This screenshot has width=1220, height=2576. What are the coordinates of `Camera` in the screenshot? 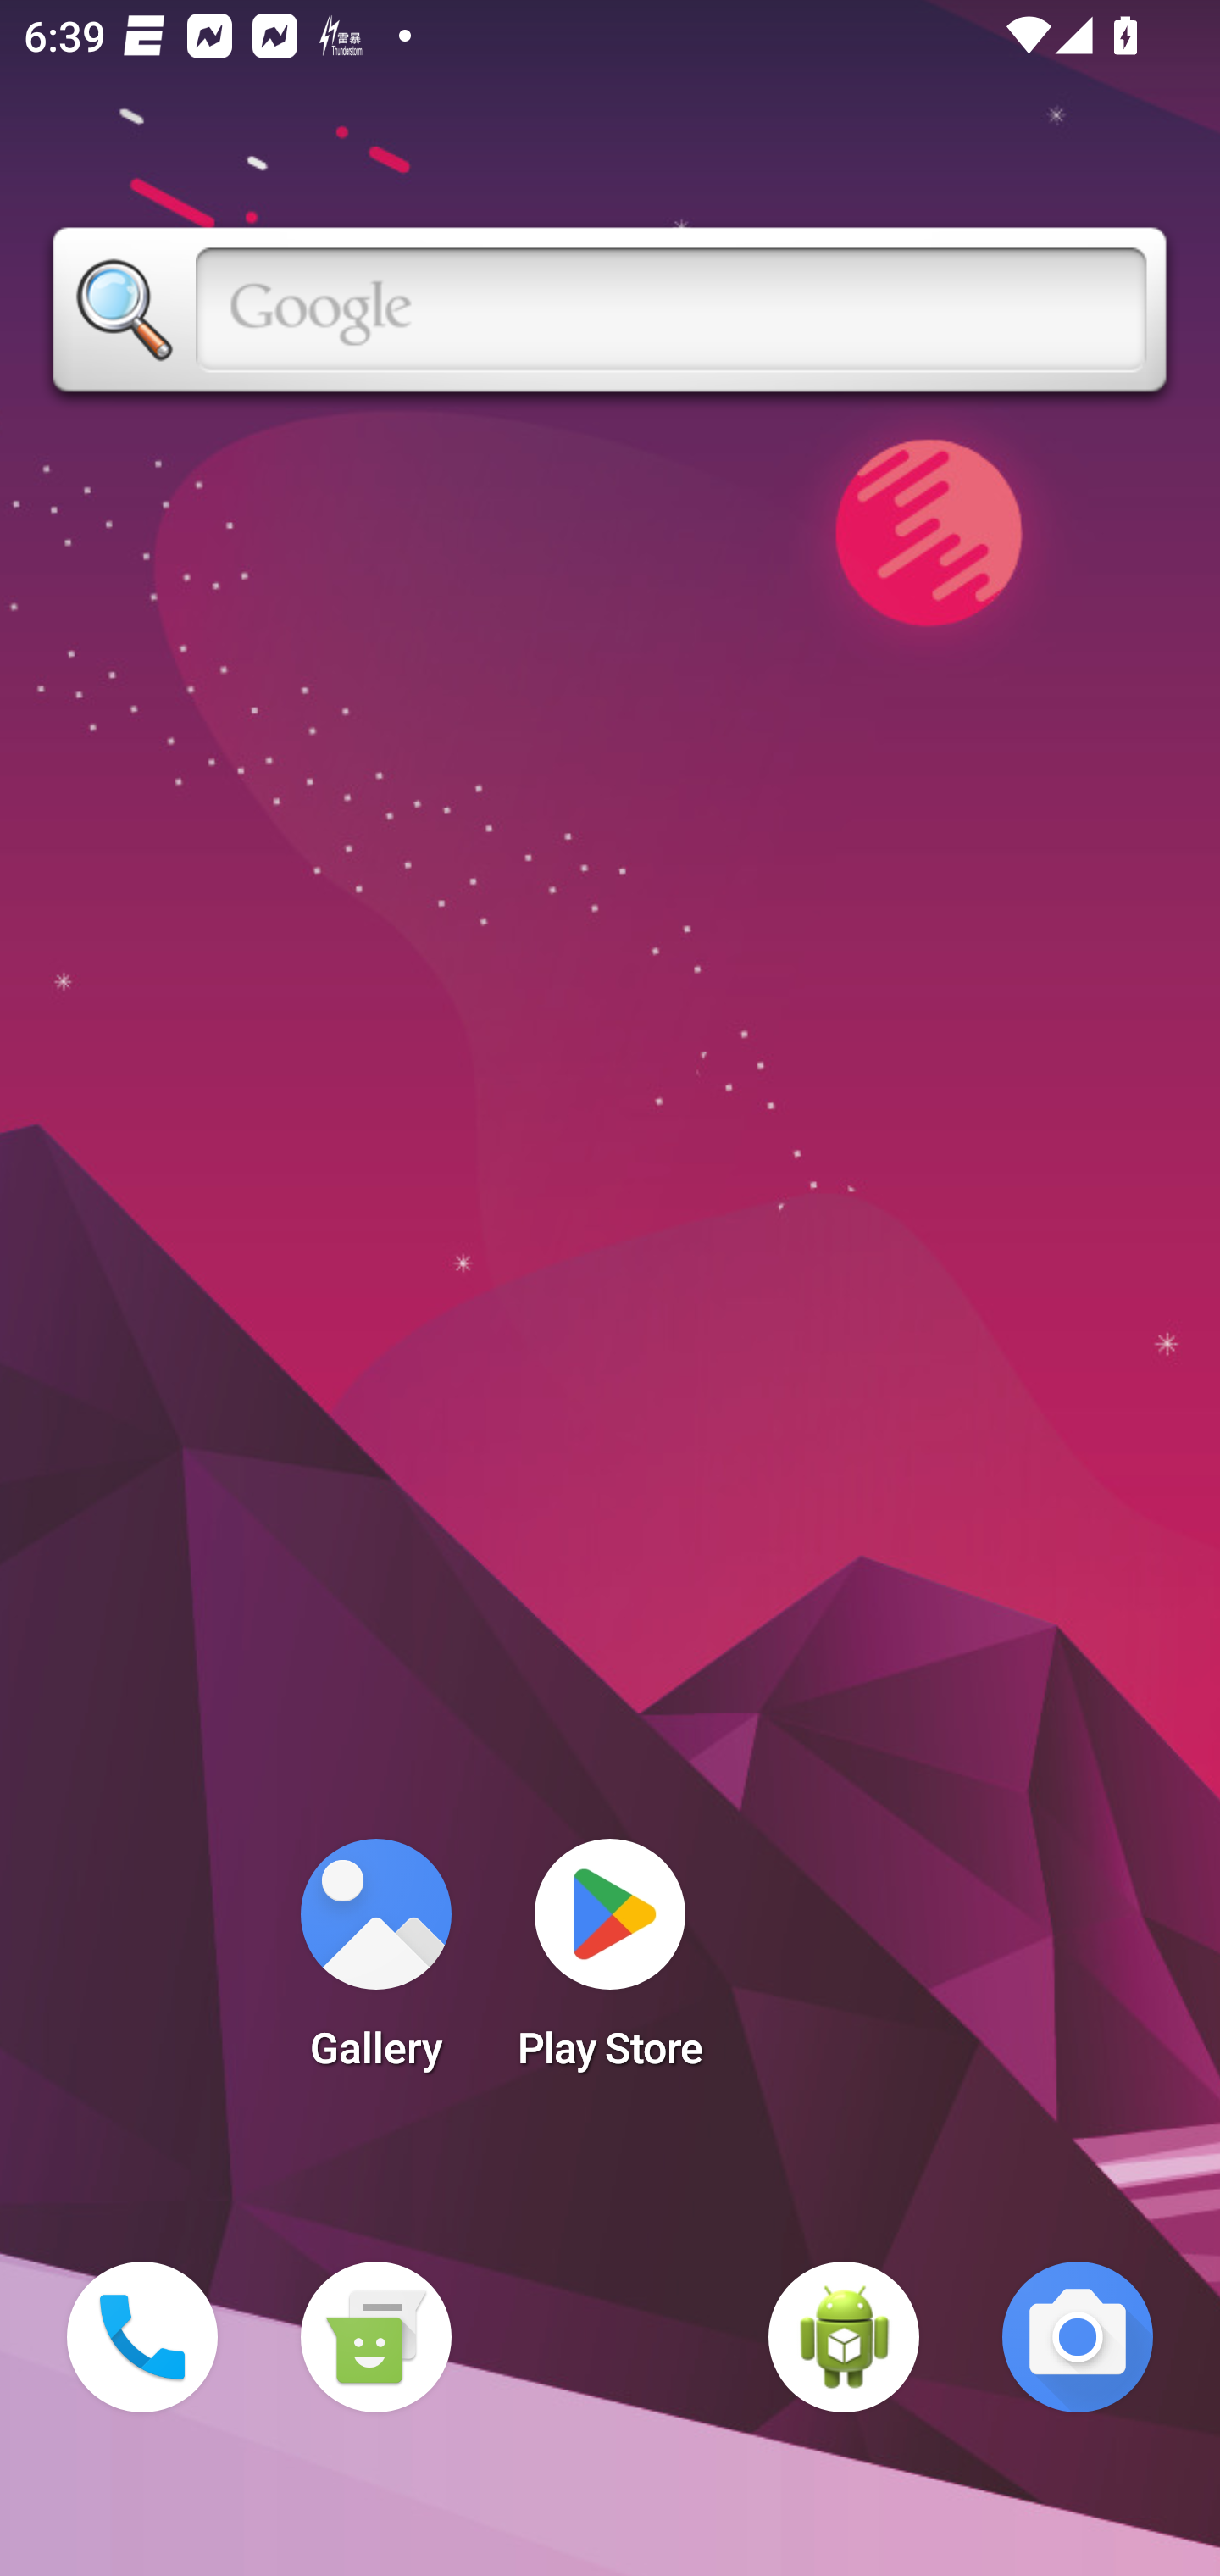 It's located at (1078, 2337).